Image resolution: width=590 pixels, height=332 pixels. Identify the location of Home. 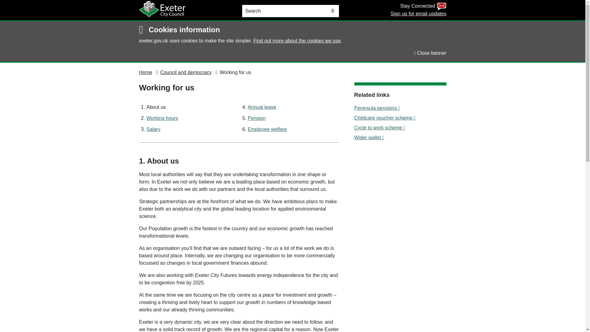
(145, 72).